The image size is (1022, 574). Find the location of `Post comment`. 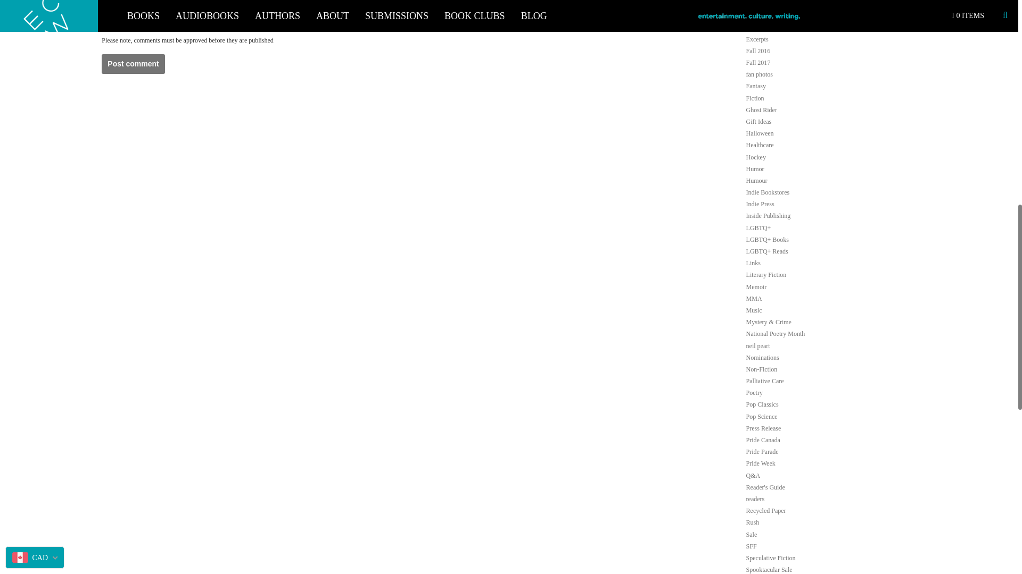

Post comment is located at coordinates (133, 64).